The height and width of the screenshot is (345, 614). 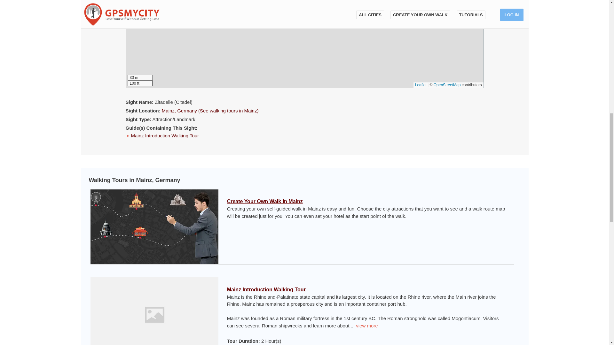 I want to click on A JavaScript library for interactive maps, so click(x=421, y=85).